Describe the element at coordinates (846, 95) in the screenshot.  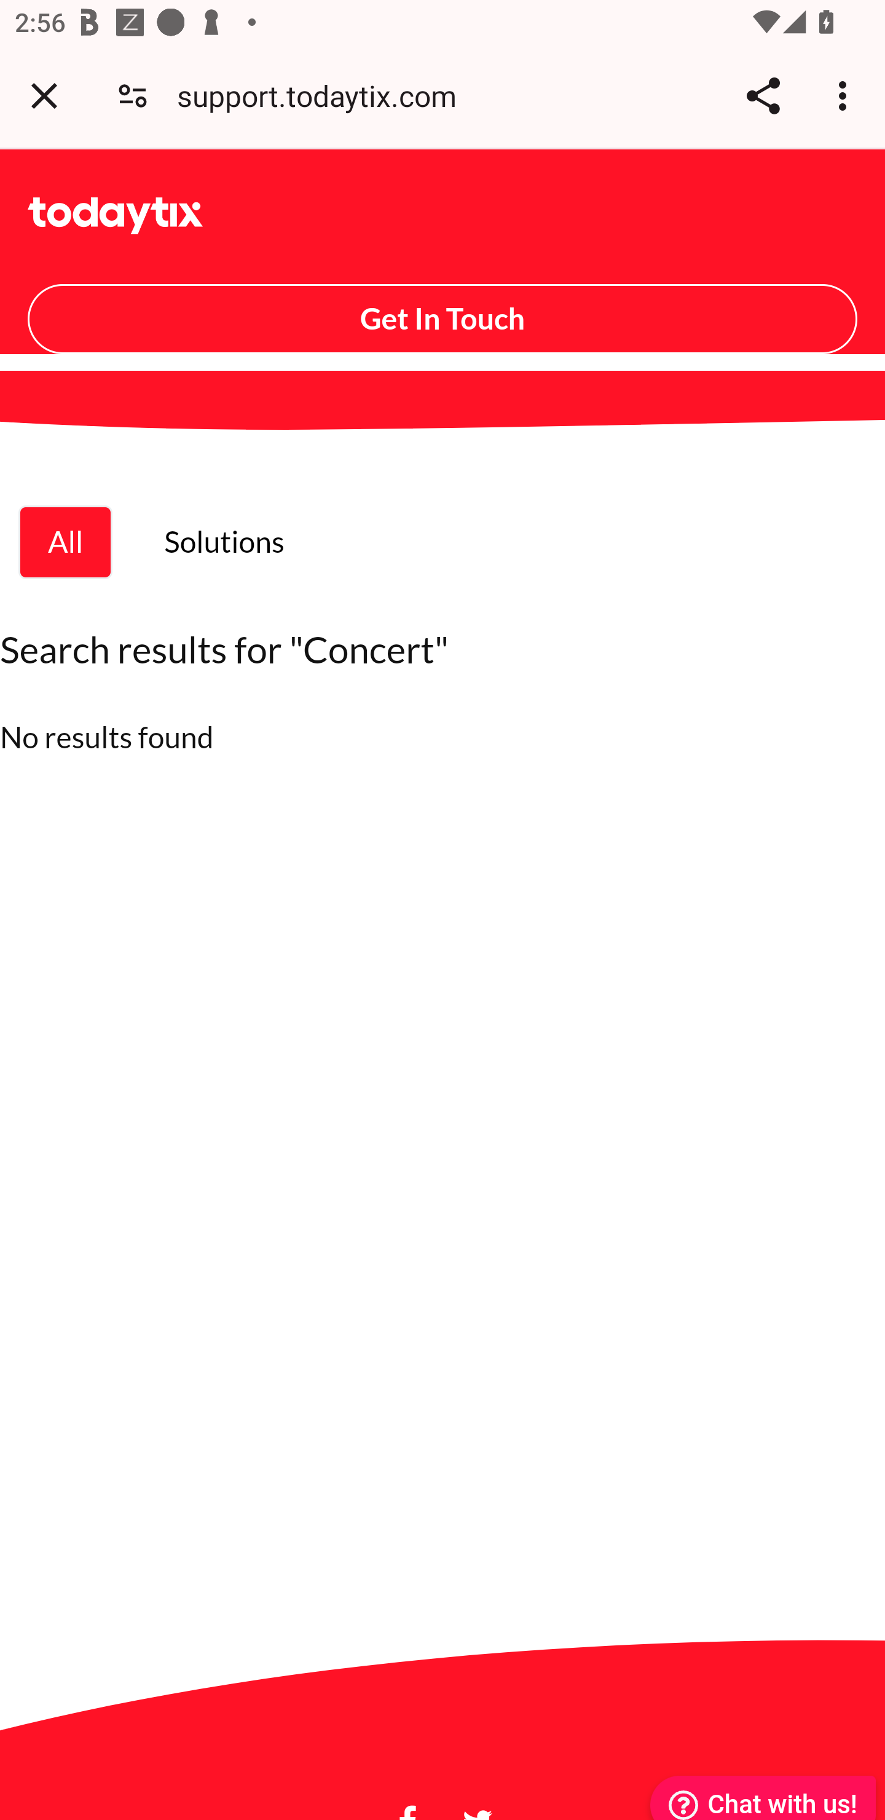
I see `Customize and control Google Chrome` at that location.